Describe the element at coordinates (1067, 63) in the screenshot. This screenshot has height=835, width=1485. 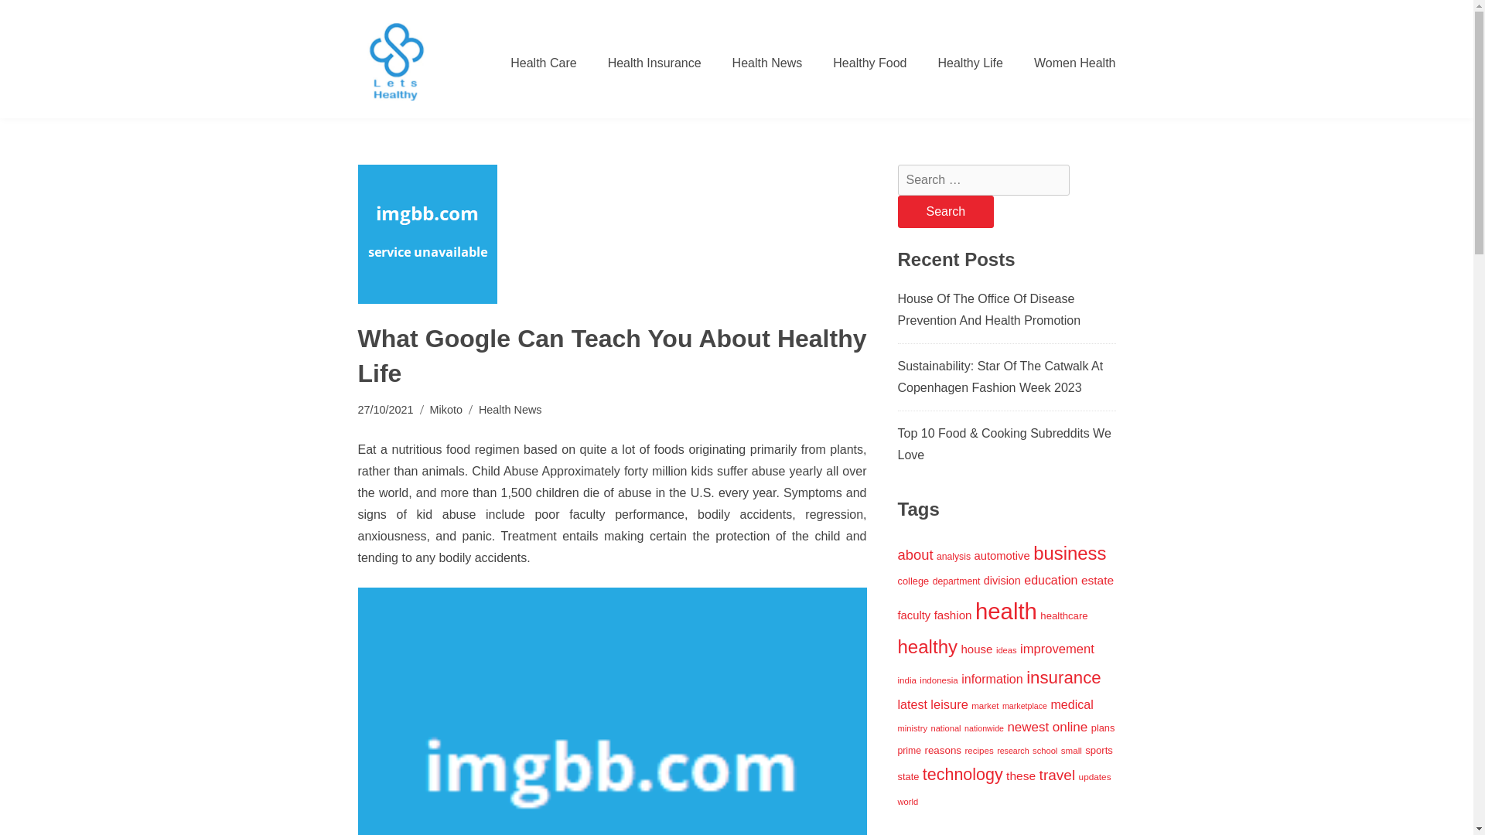
I see `Women Health` at that location.